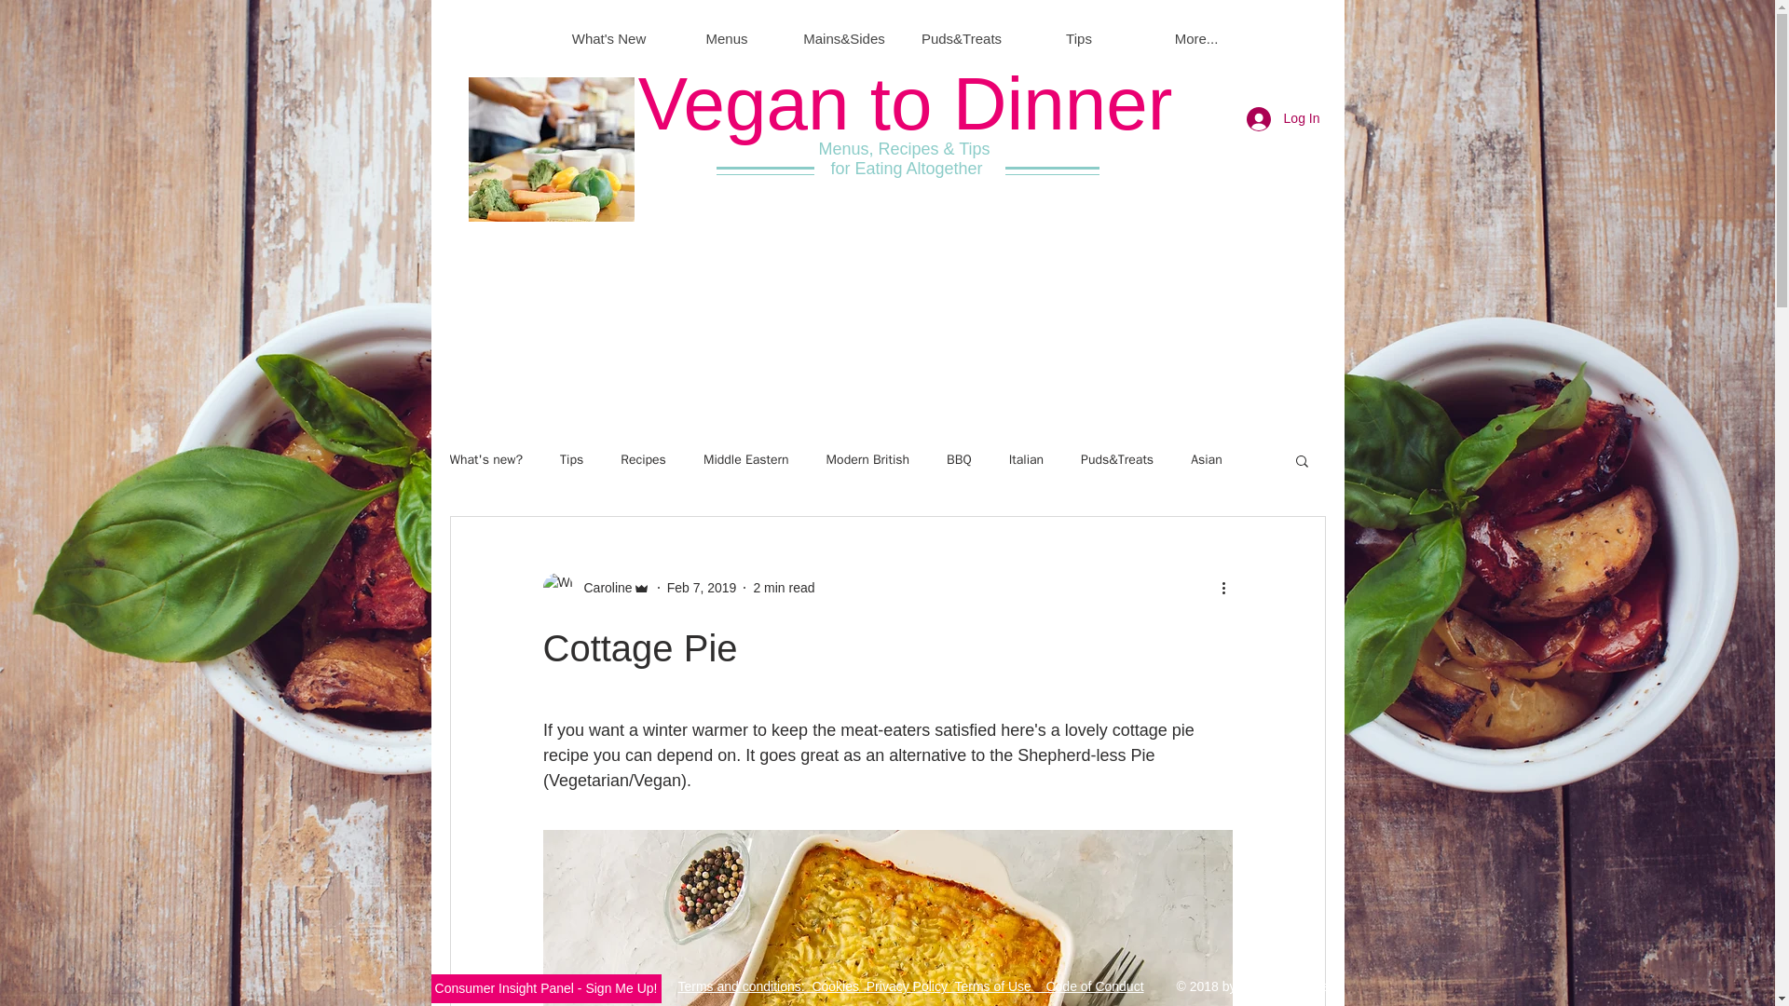  I want to click on Caroline, so click(594, 587).